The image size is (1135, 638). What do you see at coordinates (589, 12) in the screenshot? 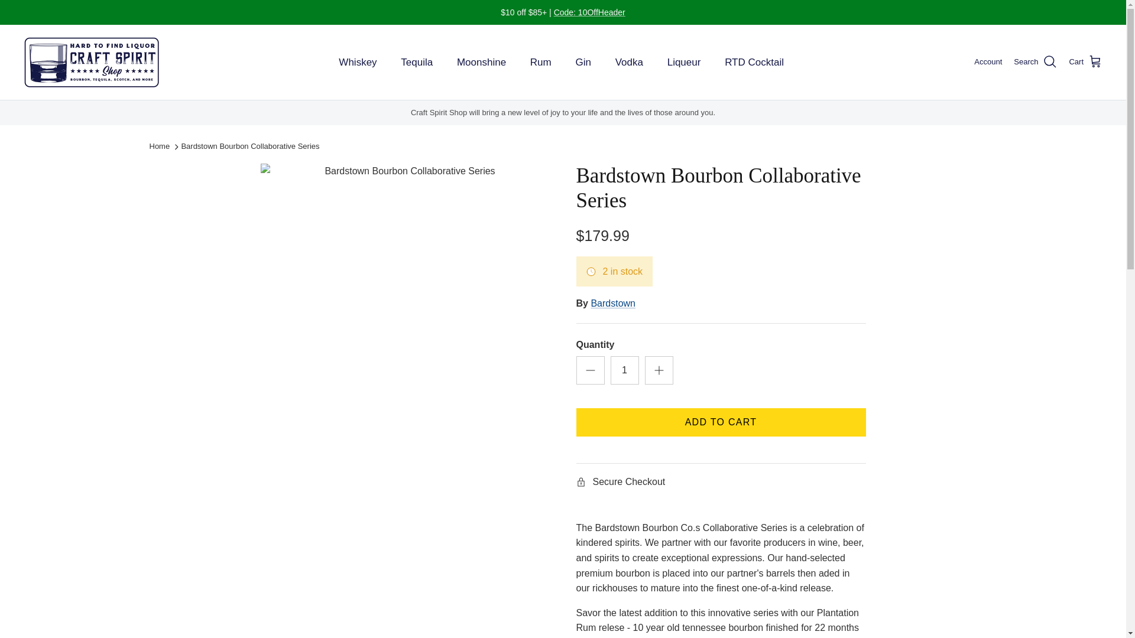
I see `Code: 10OffHeader` at bounding box center [589, 12].